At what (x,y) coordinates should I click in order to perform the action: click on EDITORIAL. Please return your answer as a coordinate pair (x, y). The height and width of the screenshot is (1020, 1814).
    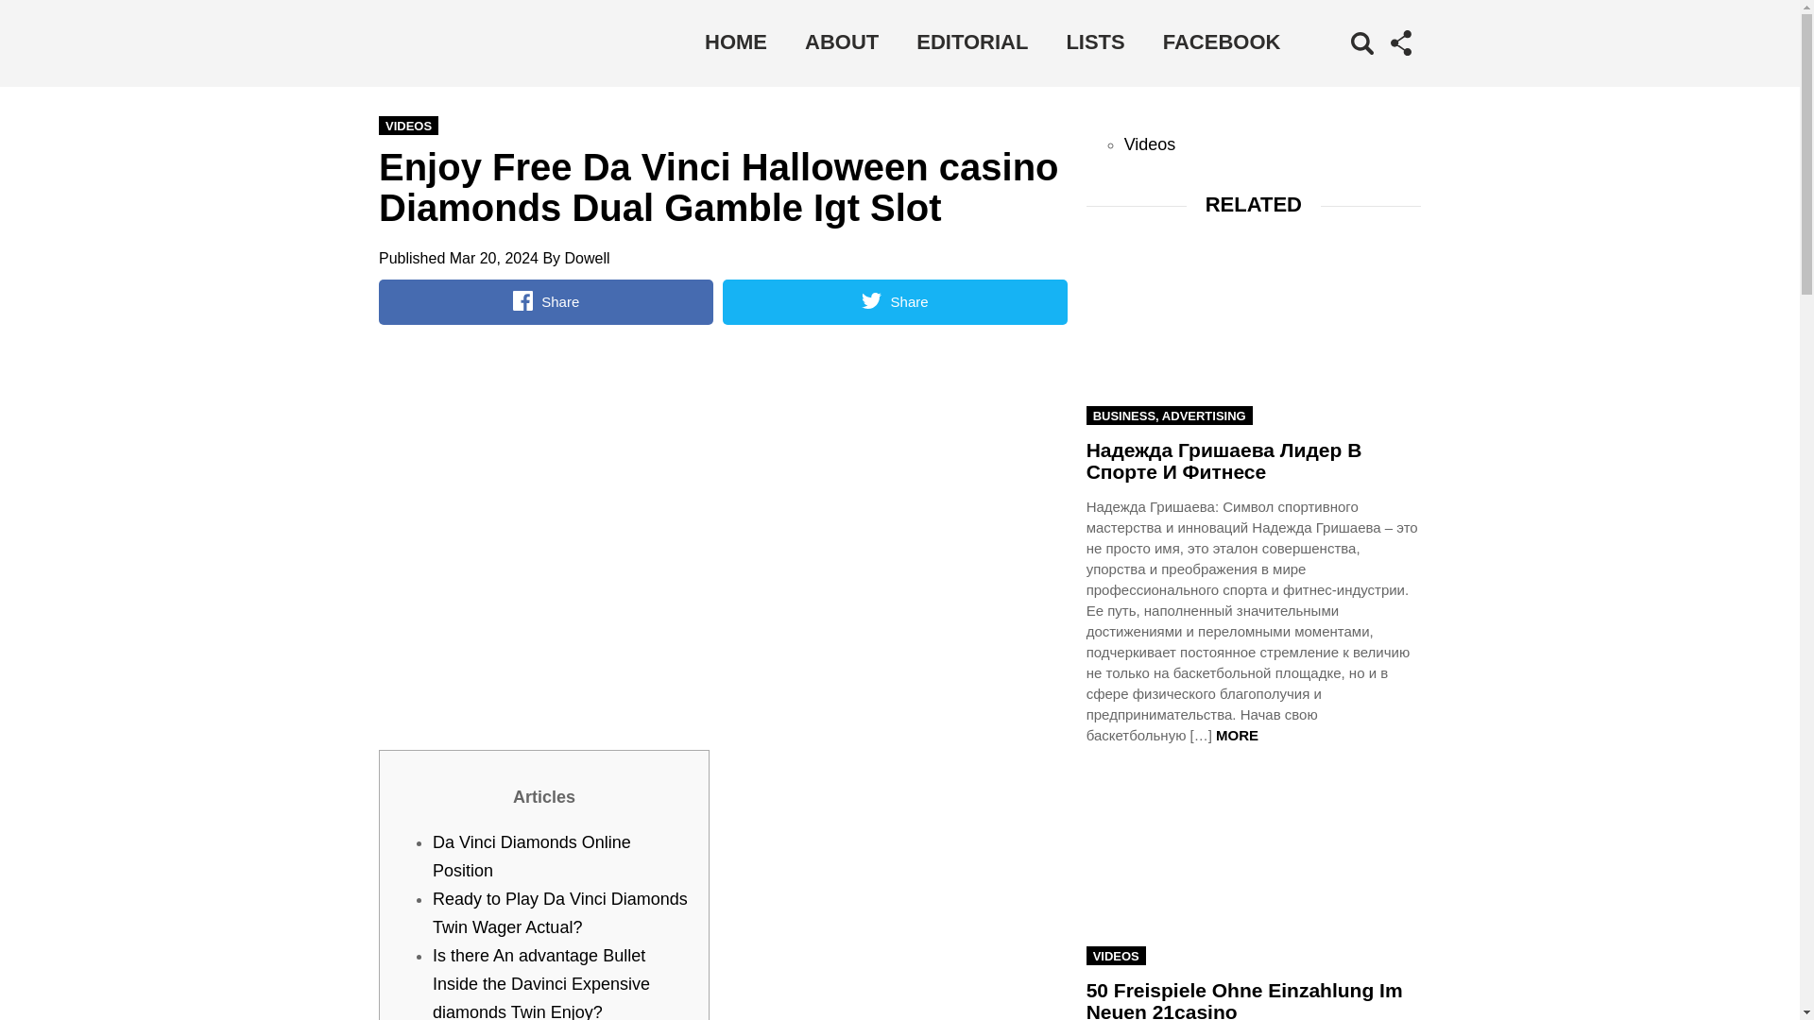
    Looking at the image, I should click on (971, 42).